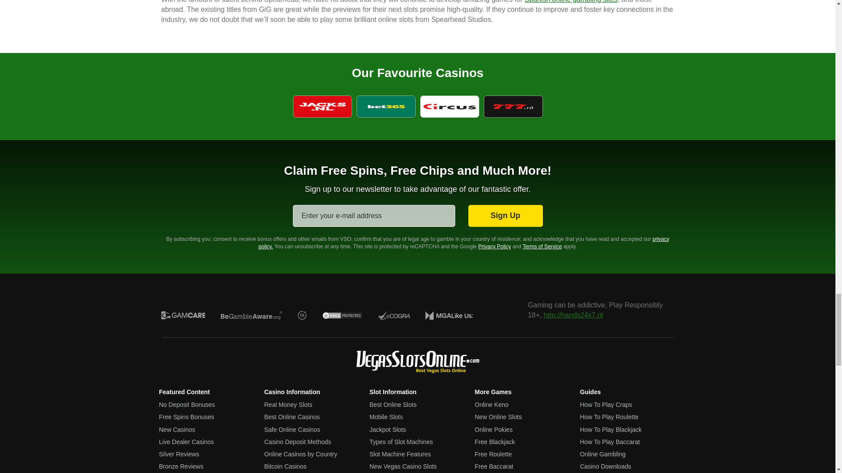 This screenshot has width=842, height=473. I want to click on Sign Up, so click(505, 215).